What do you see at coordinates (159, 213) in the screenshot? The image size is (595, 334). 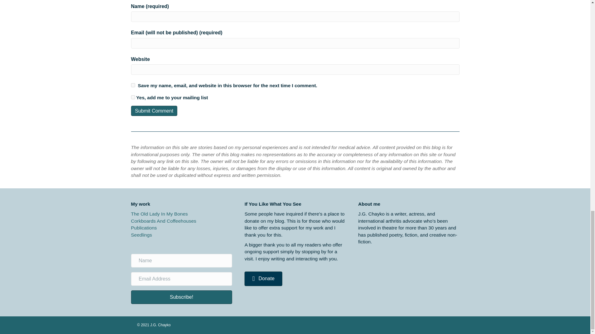 I see `The Old Lady In My Bones` at bounding box center [159, 213].